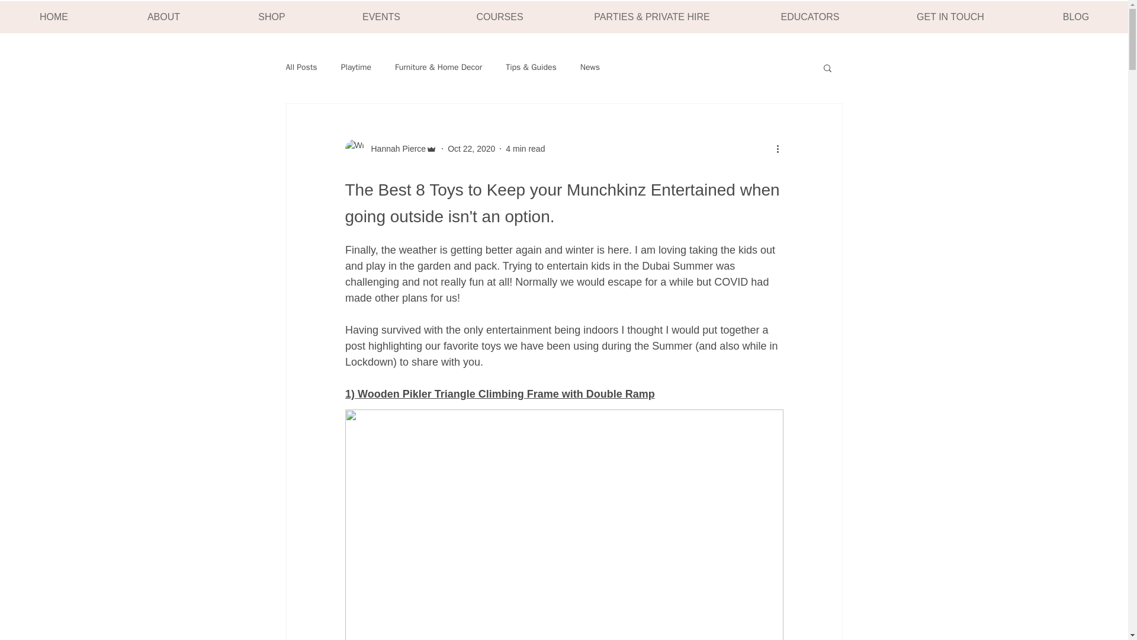  I want to click on News, so click(590, 68).